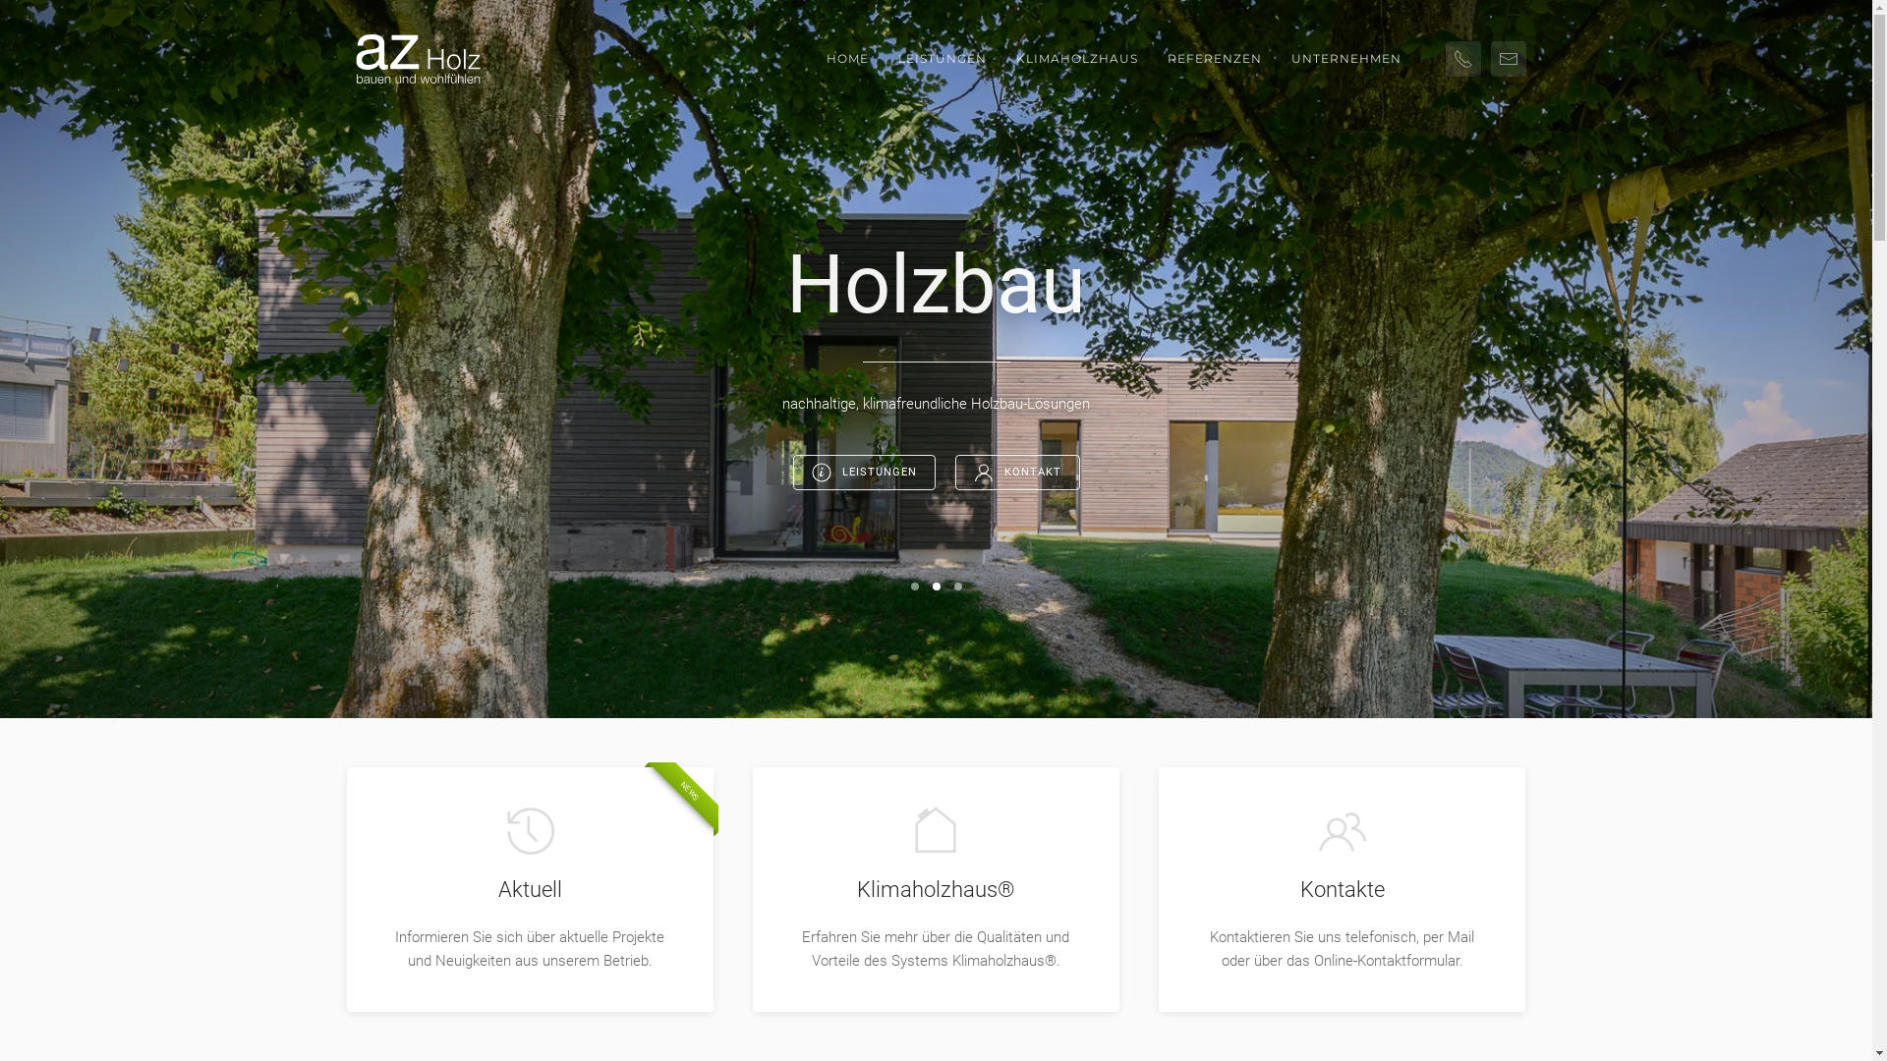 This screenshot has height=1061, width=1887. What do you see at coordinates (1214, 59) in the screenshot?
I see `REFERENZEN` at bounding box center [1214, 59].